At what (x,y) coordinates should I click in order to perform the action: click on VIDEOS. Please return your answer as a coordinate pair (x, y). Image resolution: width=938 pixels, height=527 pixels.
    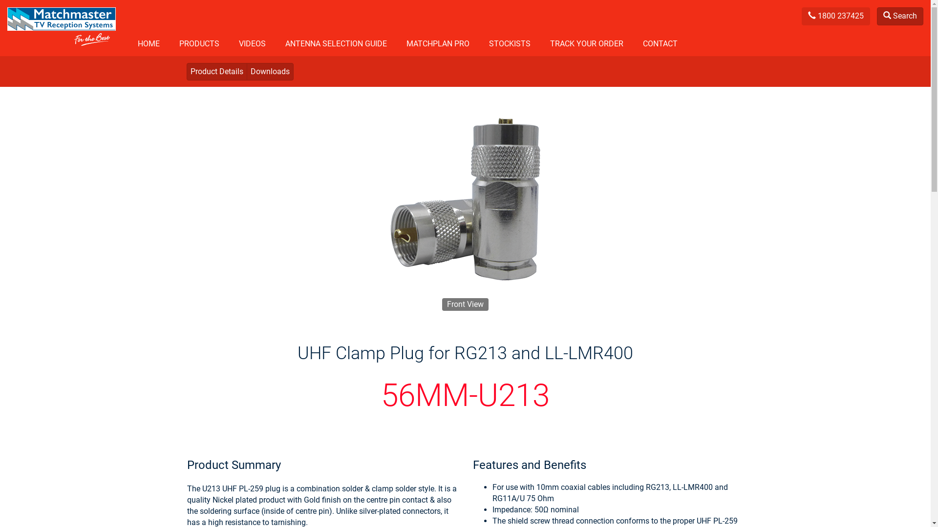
    Looking at the image, I should click on (252, 45).